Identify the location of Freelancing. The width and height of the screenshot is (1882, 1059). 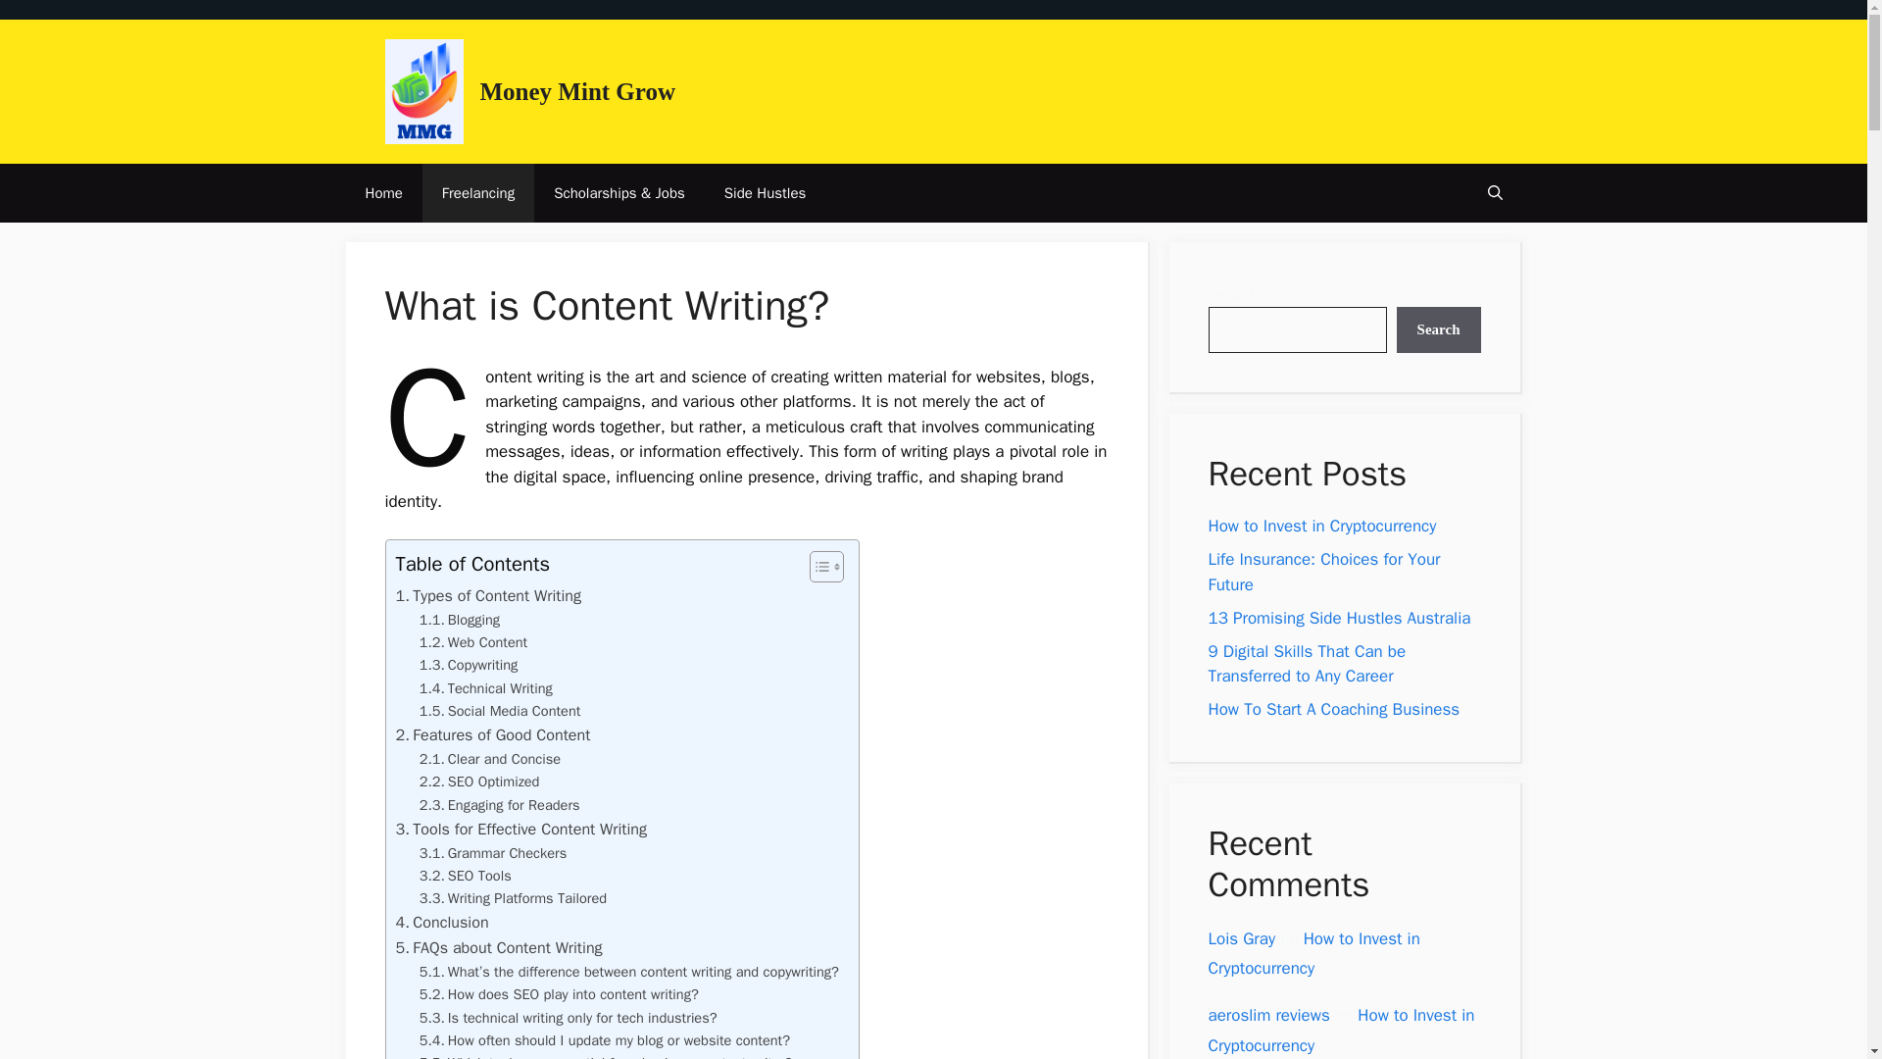
(478, 192).